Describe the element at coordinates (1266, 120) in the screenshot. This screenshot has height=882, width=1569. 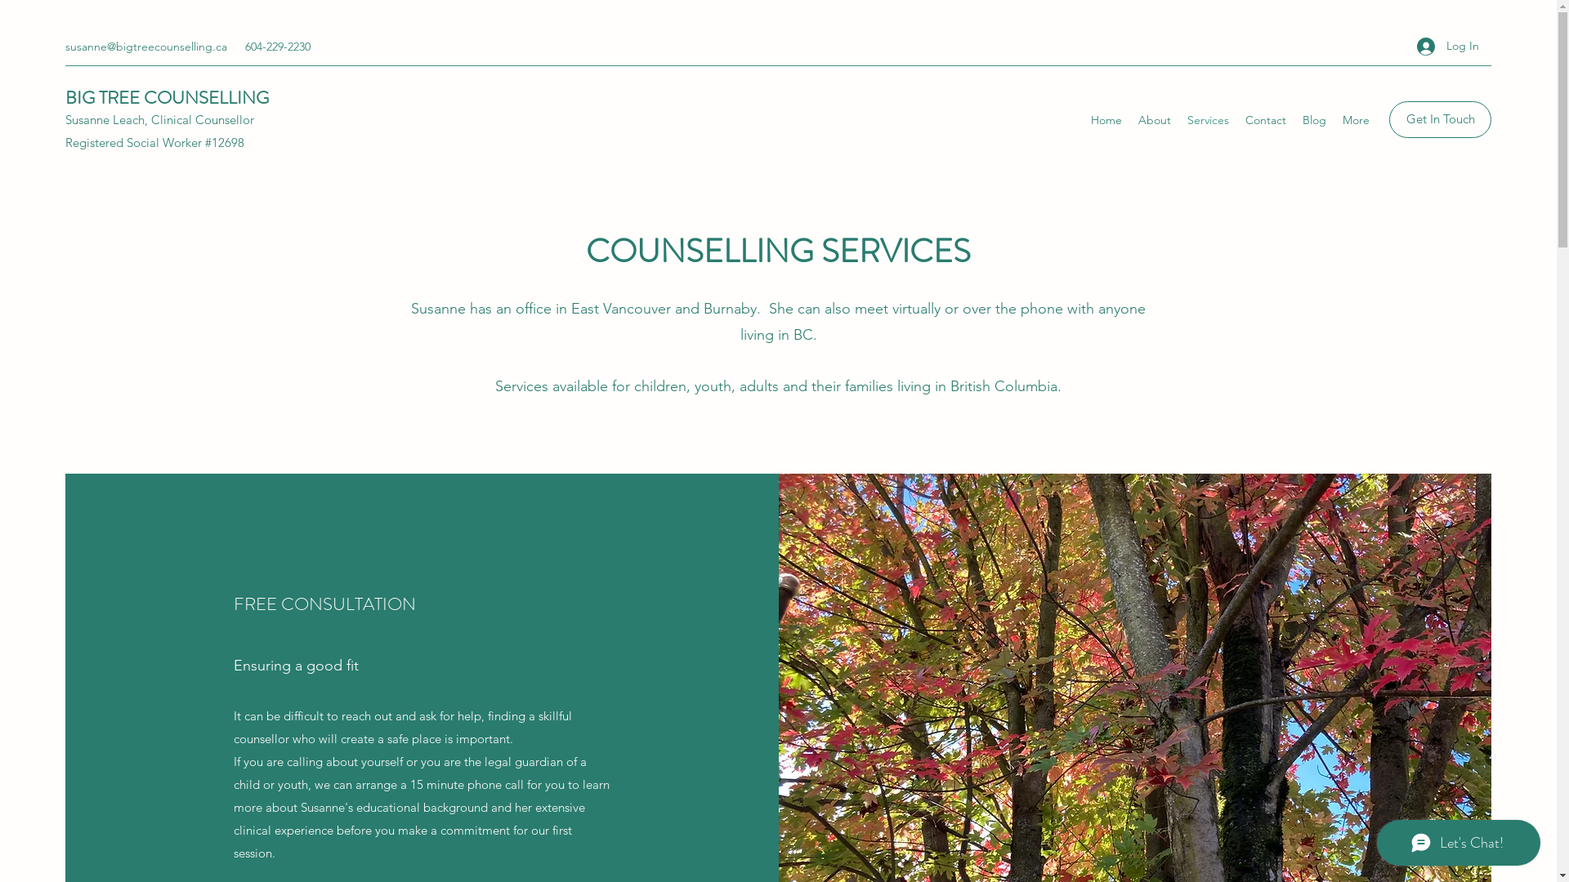
I see `Contact` at that location.